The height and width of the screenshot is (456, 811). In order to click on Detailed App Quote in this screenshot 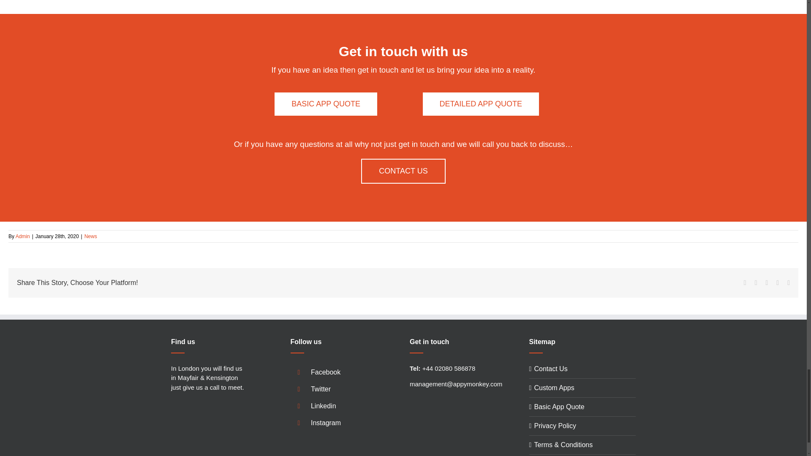, I will do `click(481, 104)`.